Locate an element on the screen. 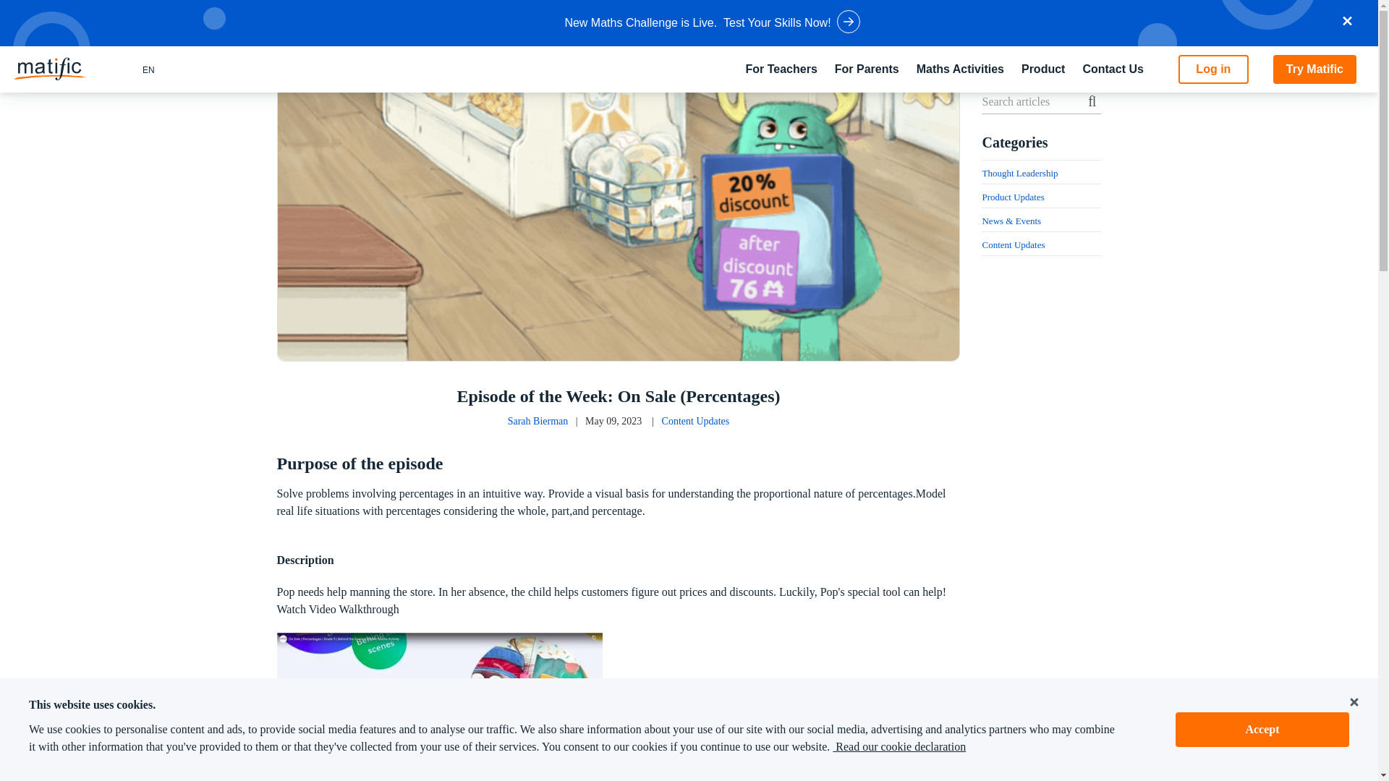 The image size is (1389, 781). For Teachers is located at coordinates (781, 69).